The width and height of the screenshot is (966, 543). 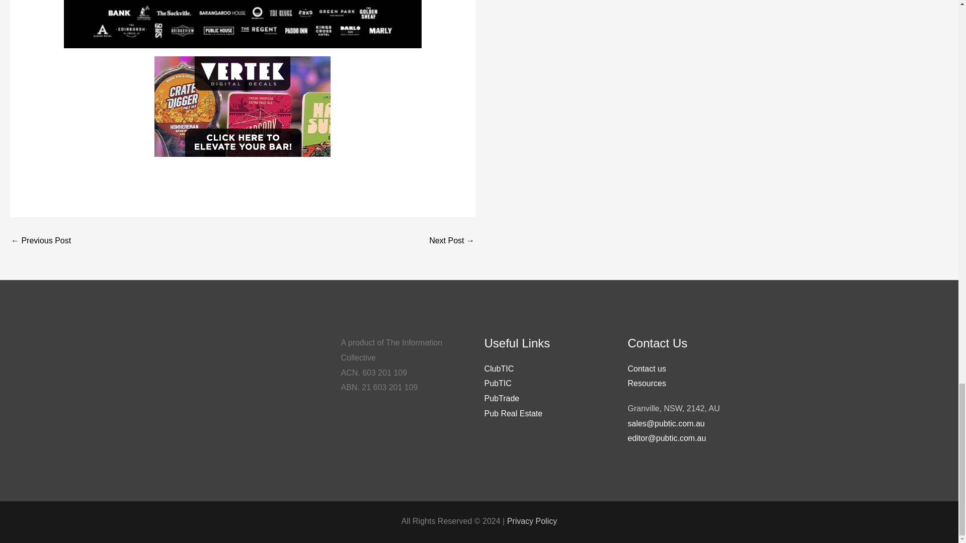 What do you see at coordinates (451, 240) in the screenshot?
I see `BULL AND BARLEY ON THE TABLE` at bounding box center [451, 240].